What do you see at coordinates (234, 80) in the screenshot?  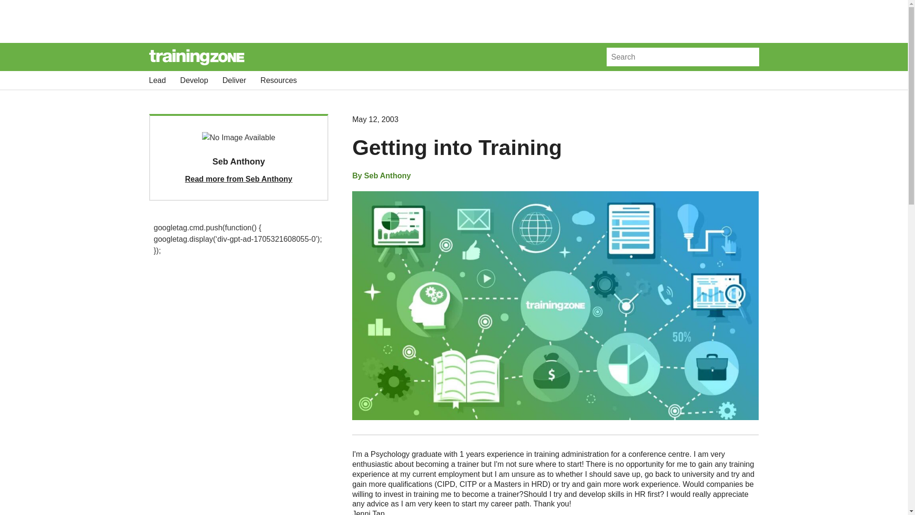 I see `Deliver` at bounding box center [234, 80].